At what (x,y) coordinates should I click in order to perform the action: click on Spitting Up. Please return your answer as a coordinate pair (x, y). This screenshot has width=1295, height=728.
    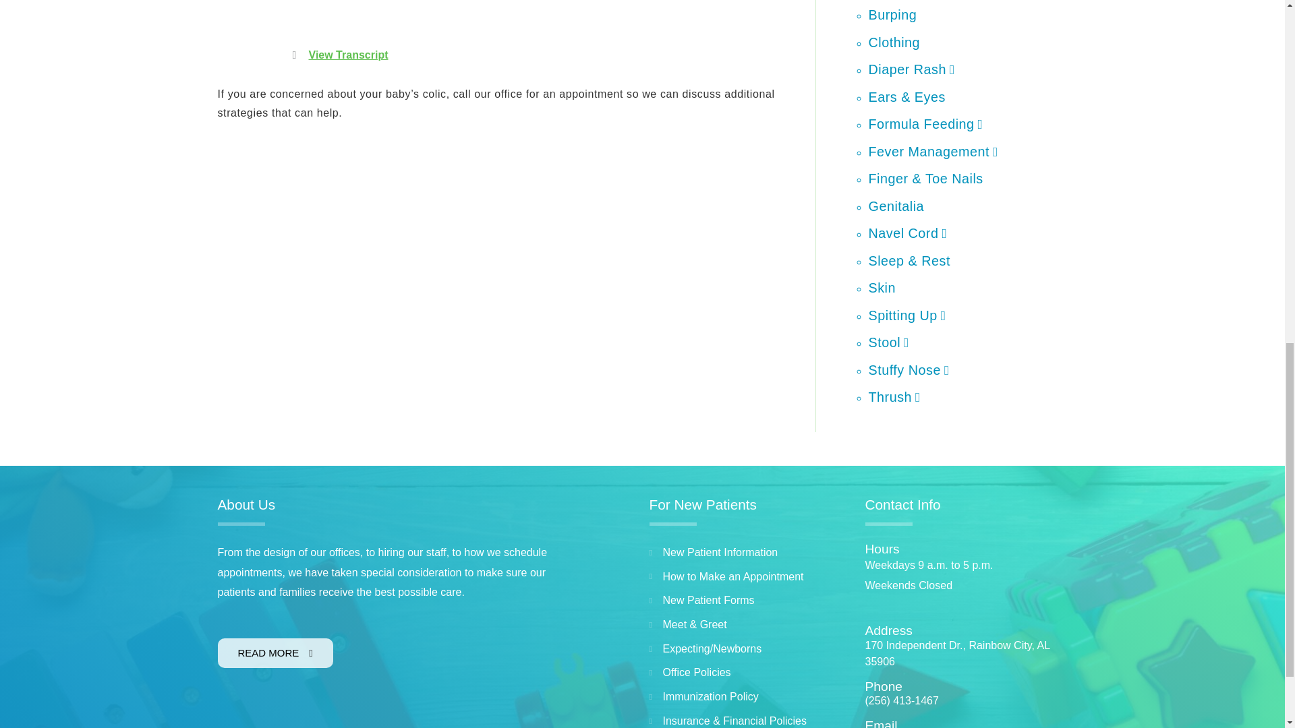
    Looking at the image, I should click on (908, 315).